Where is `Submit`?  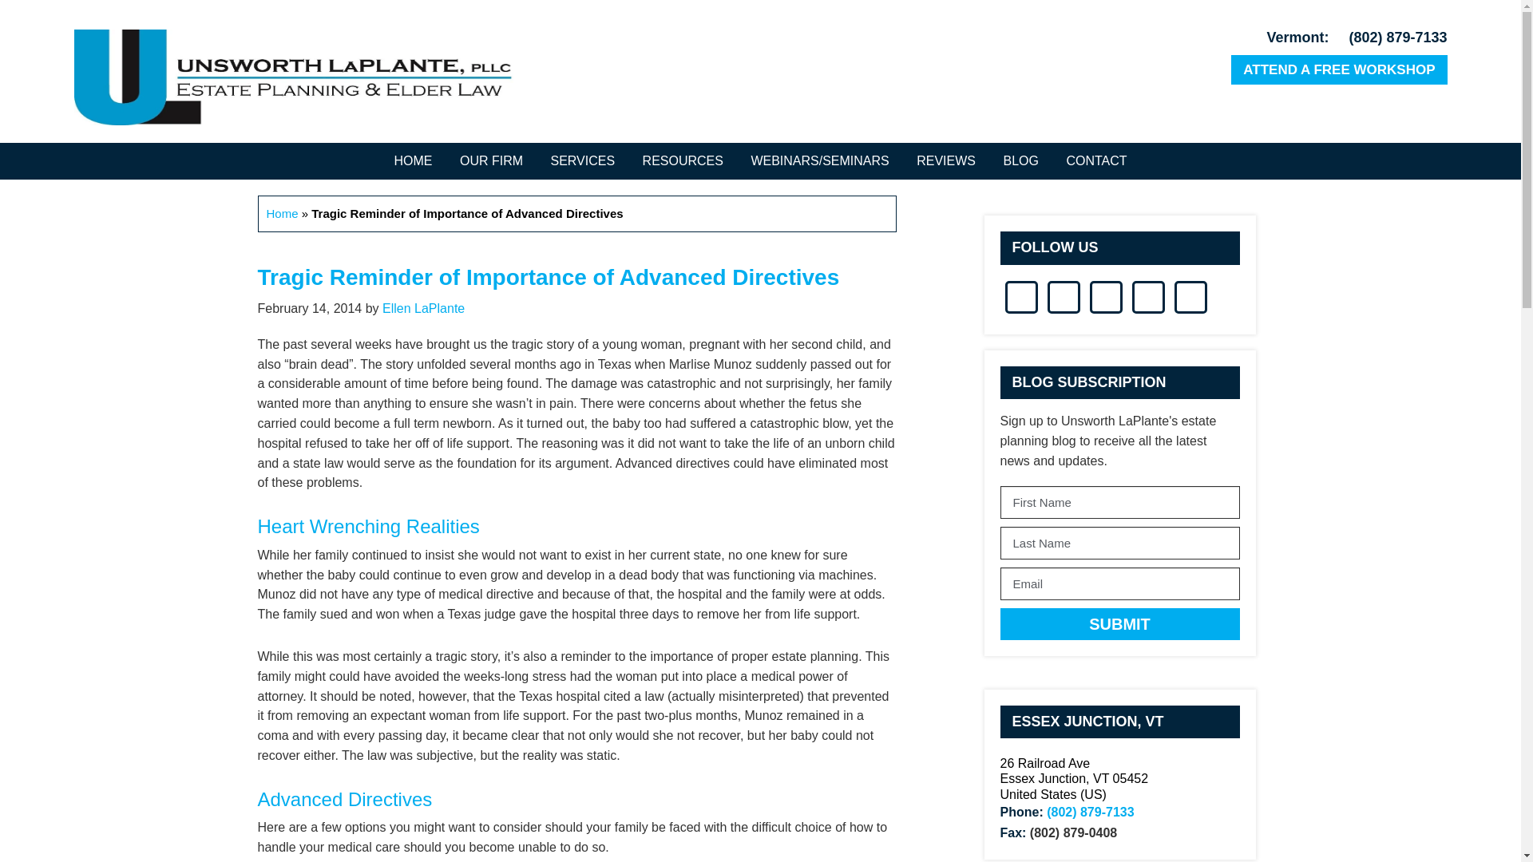 Submit is located at coordinates (1119, 624).